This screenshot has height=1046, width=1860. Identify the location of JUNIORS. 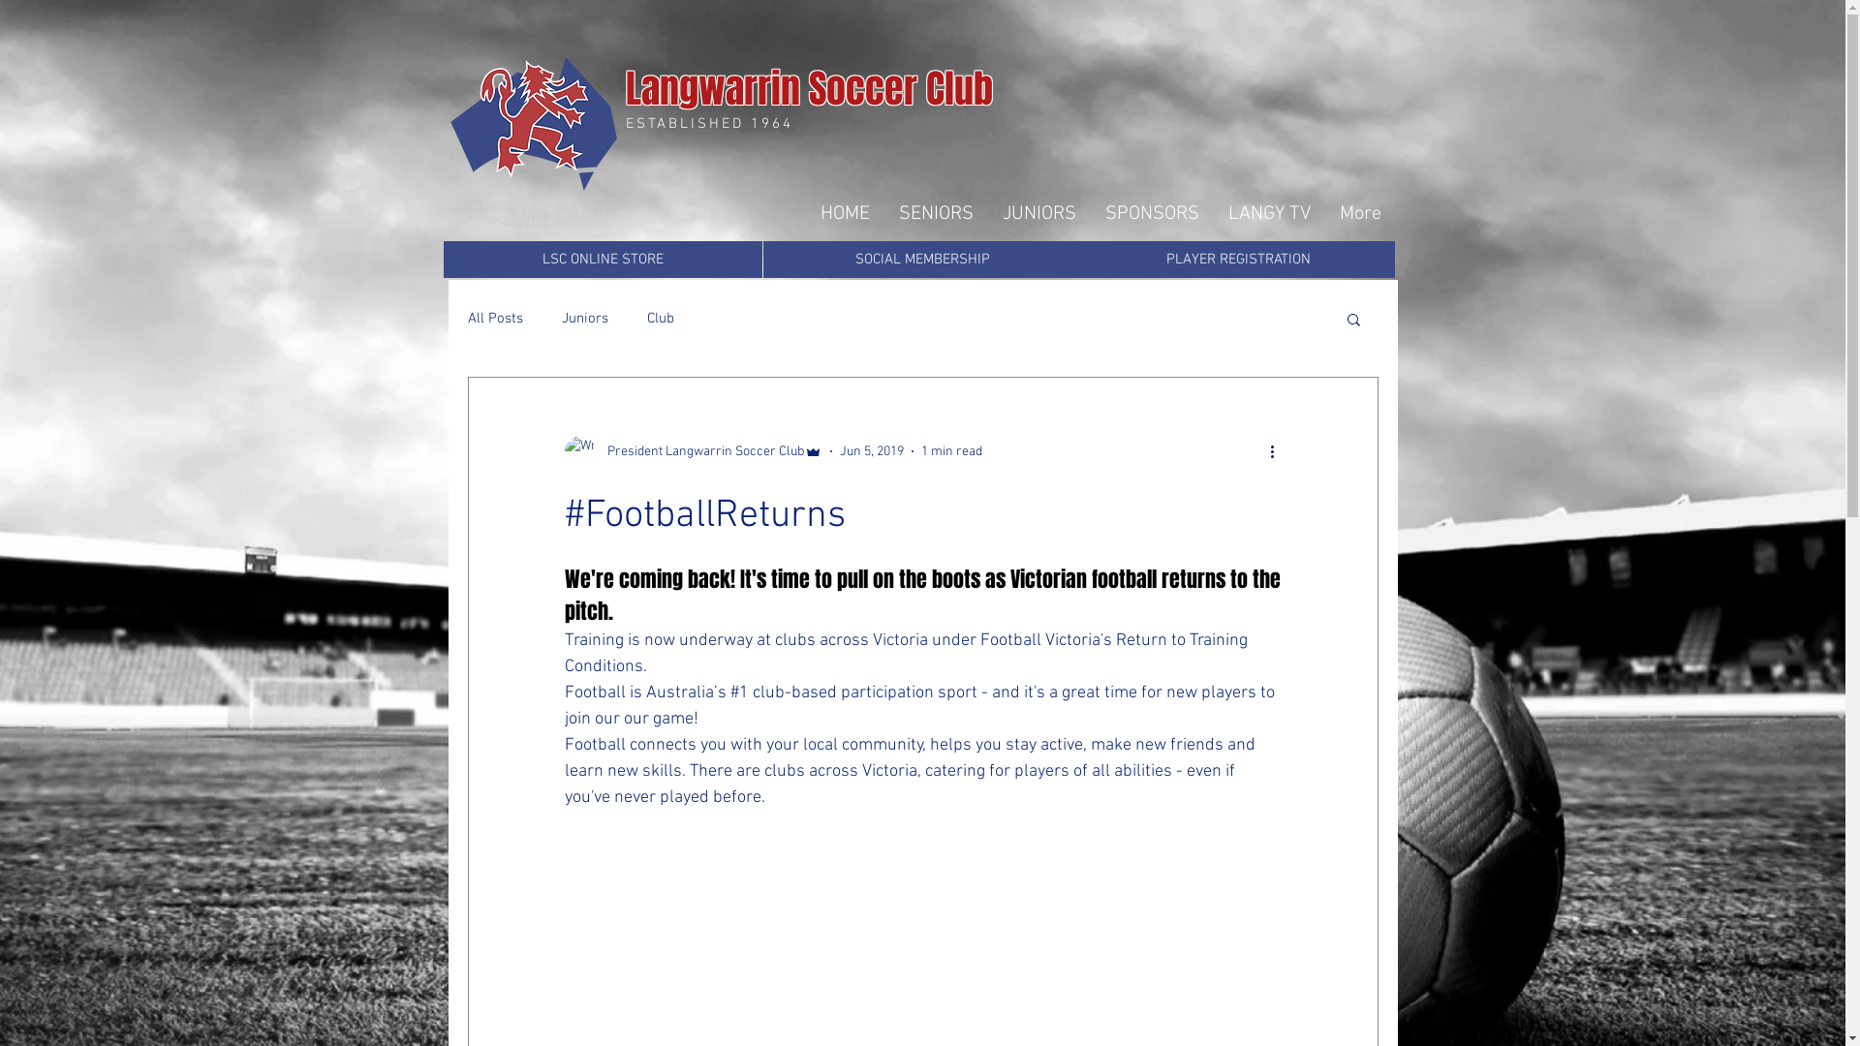
(1039, 215).